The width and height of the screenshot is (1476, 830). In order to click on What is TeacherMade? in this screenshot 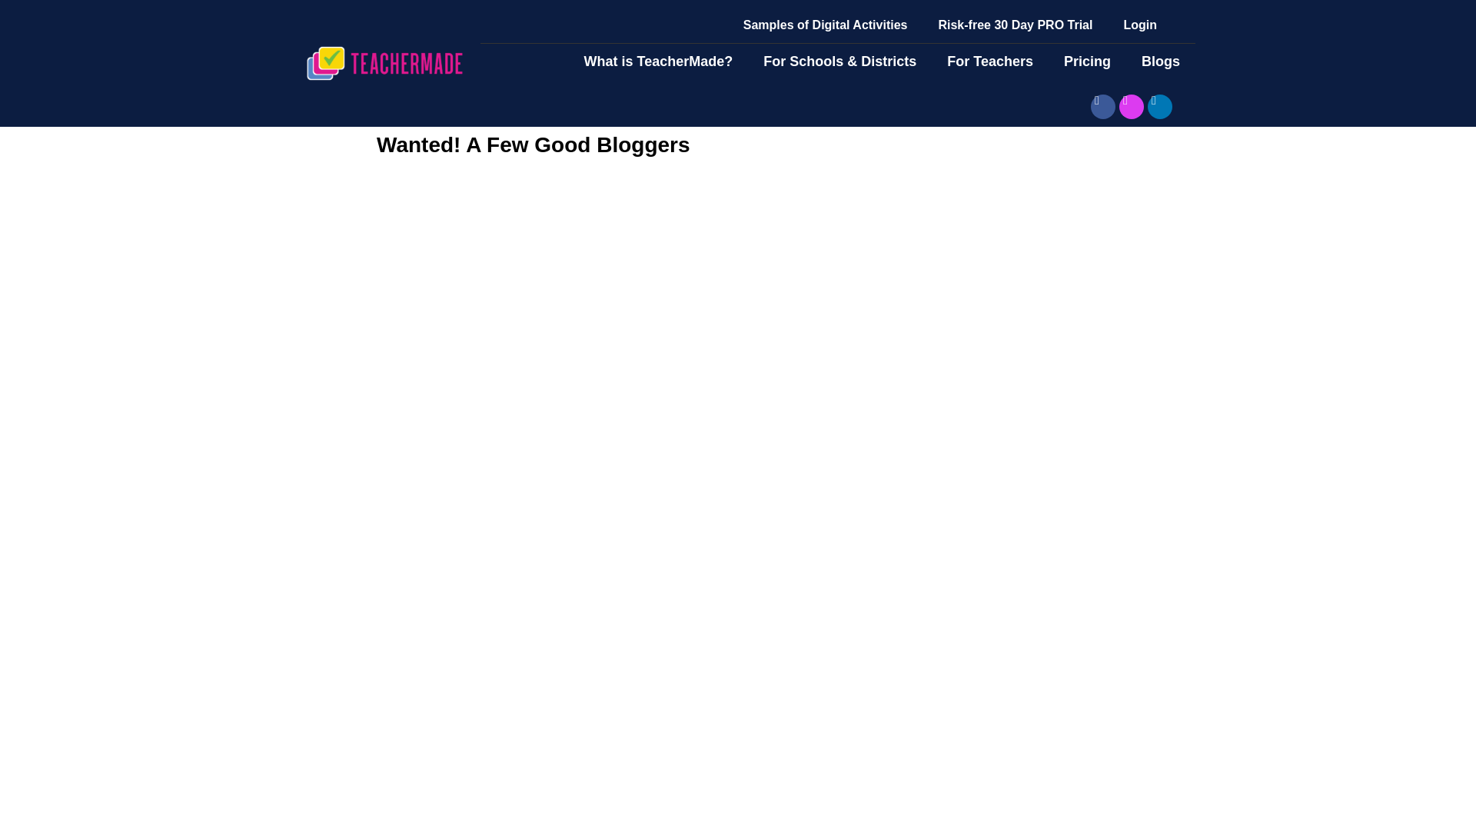, I will do `click(658, 61)`.